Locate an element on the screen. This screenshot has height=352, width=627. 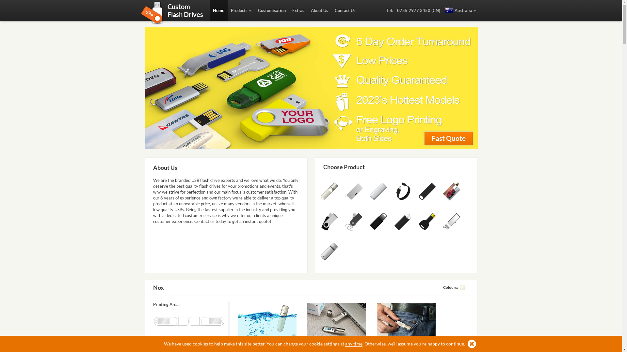
Fast Quote is located at coordinates (449, 138).